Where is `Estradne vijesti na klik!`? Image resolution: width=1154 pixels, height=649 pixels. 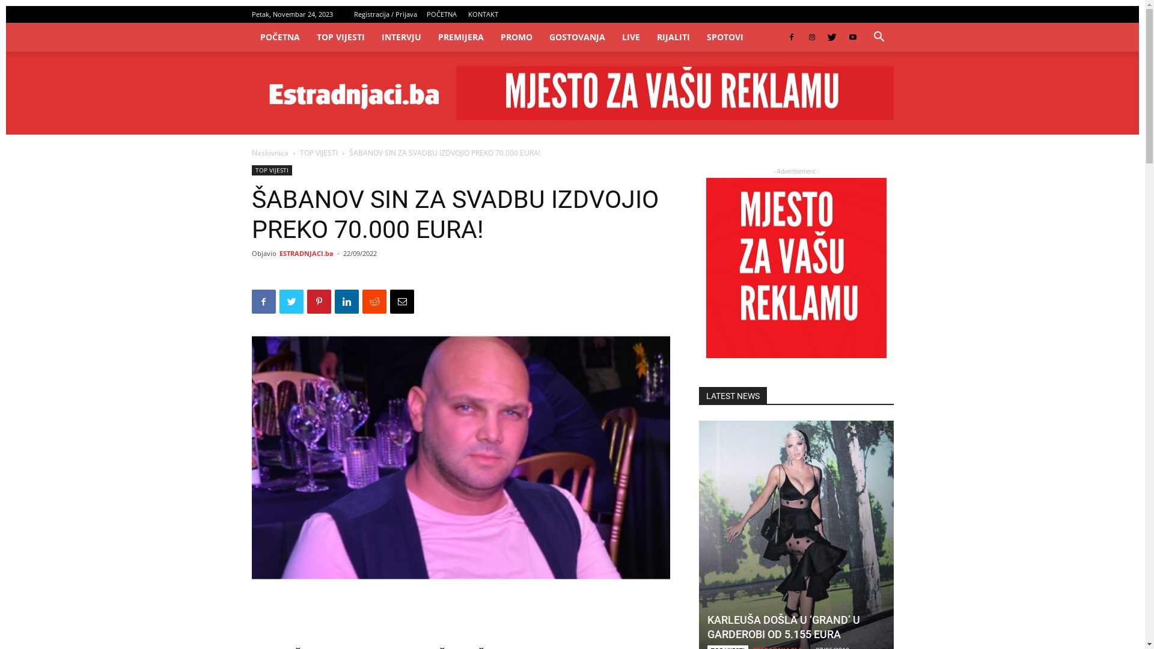
Estradne vijesti na klik! is located at coordinates (353, 94).